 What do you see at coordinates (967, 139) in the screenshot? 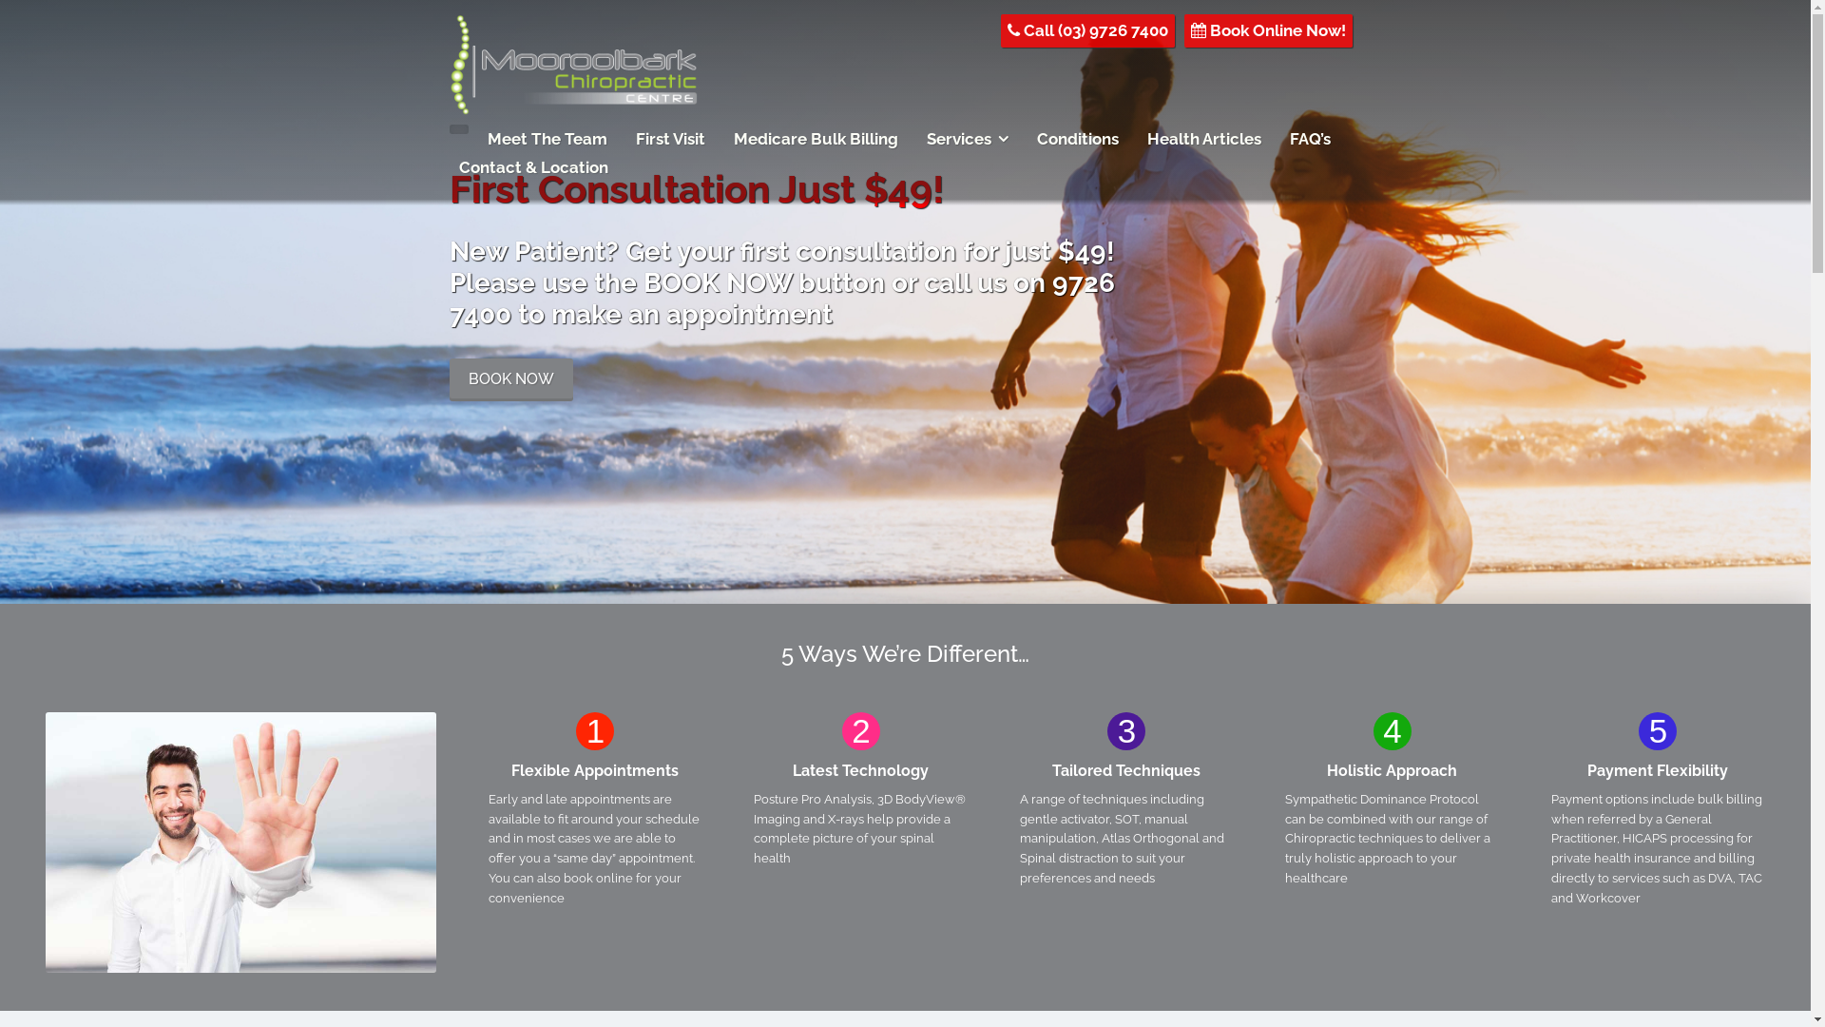
I see `Services` at bounding box center [967, 139].